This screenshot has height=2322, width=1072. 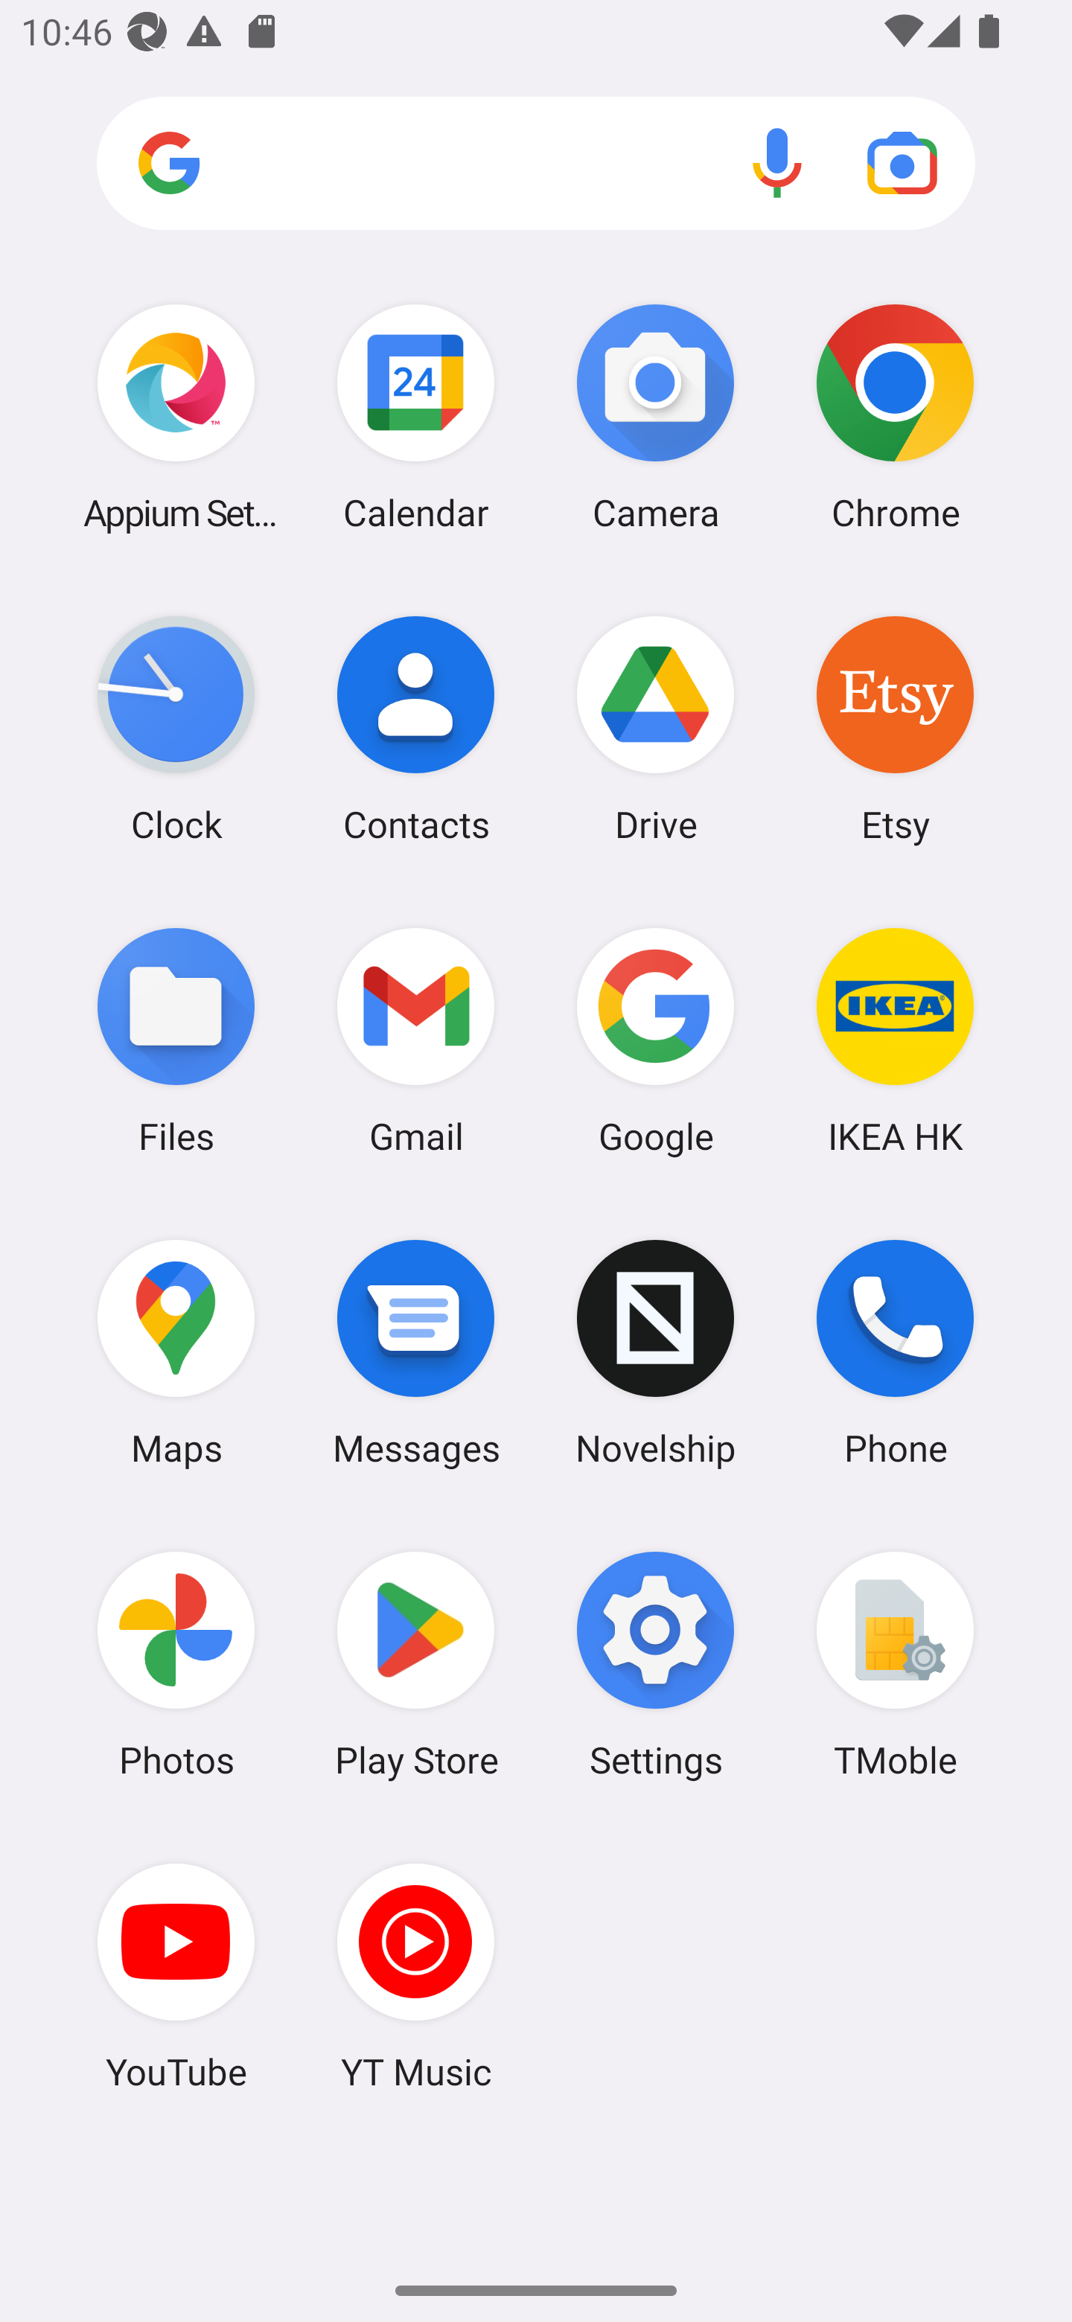 I want to click on Settings, so click(x=656, y=1665).